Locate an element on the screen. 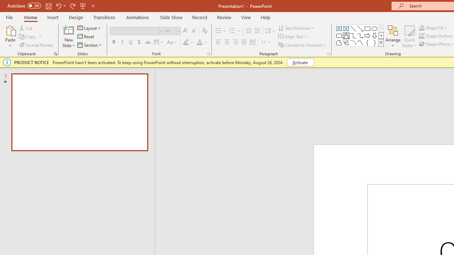 Image resolution: width=454 pixels, height=255 pixels. Arrange is located at coordinates (393, 36).